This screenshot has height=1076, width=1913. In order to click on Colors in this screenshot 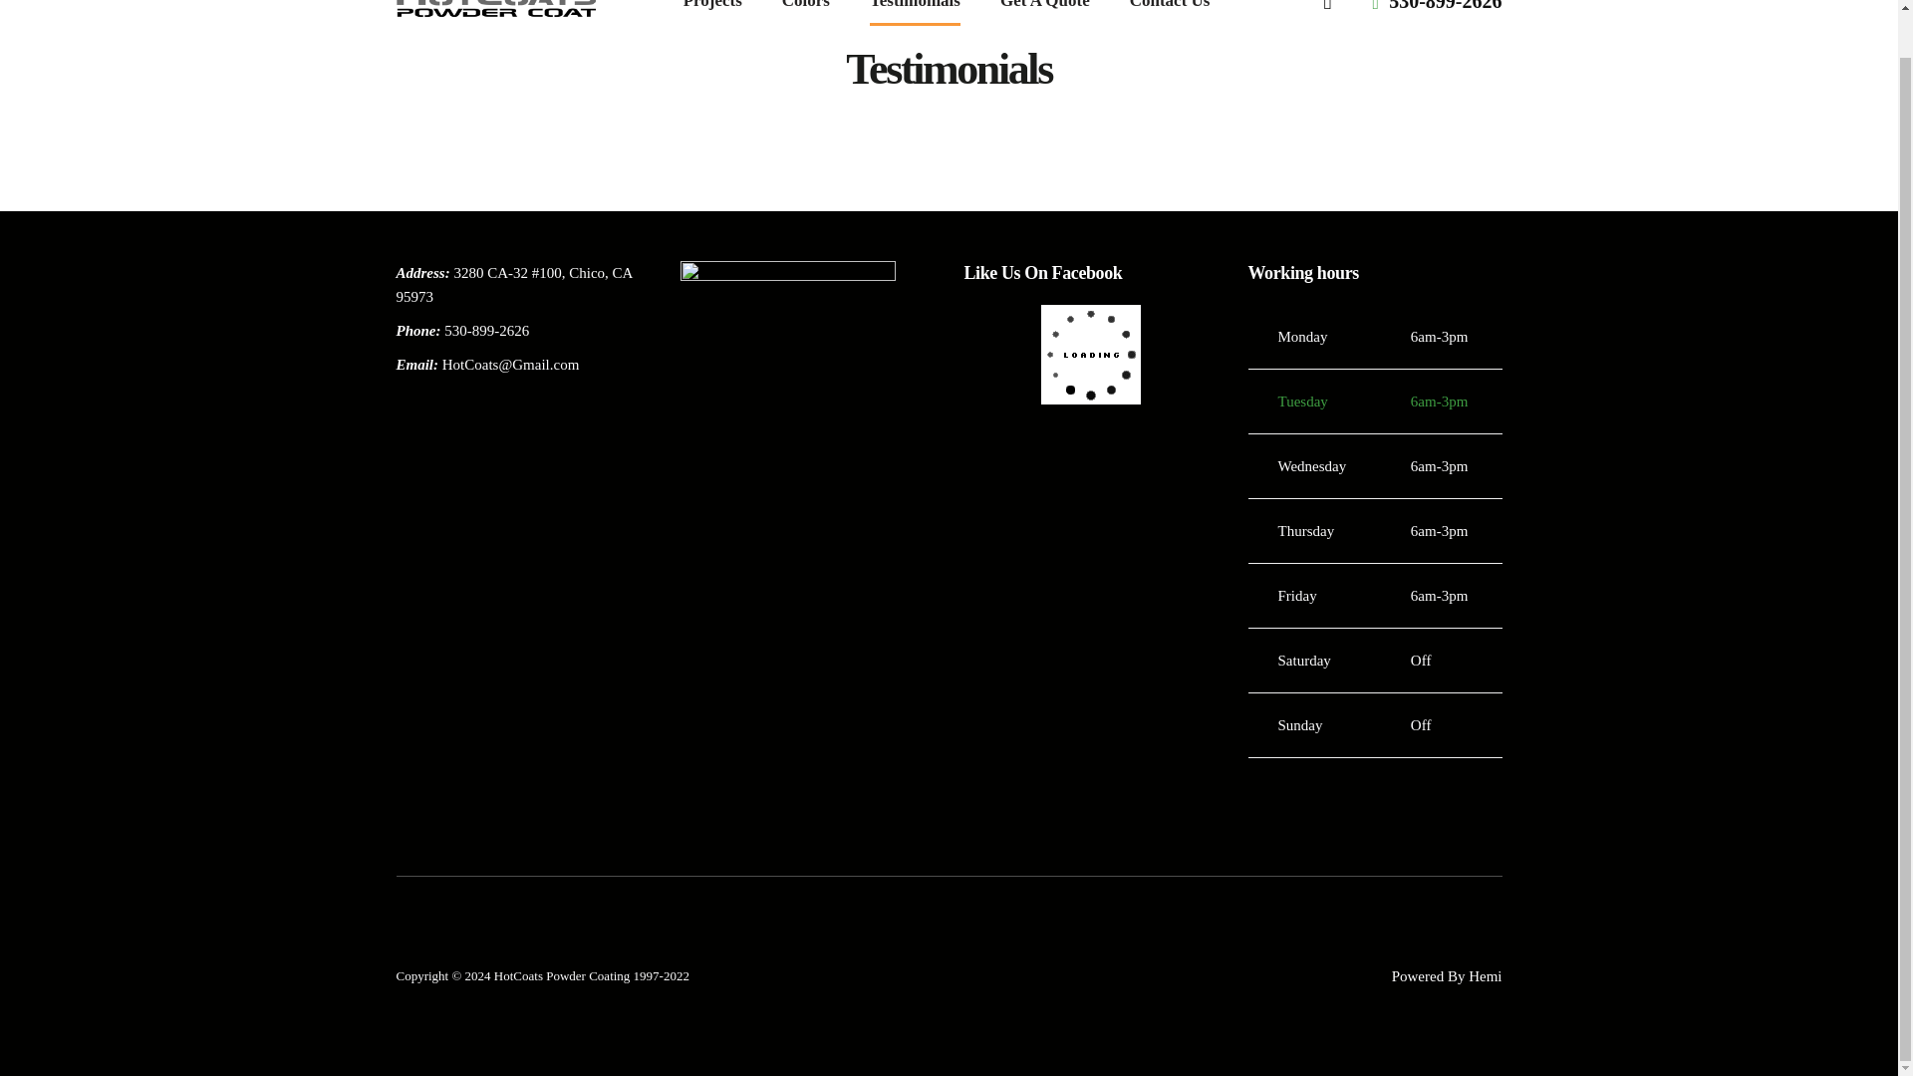, I will do `click(805, 7)`.